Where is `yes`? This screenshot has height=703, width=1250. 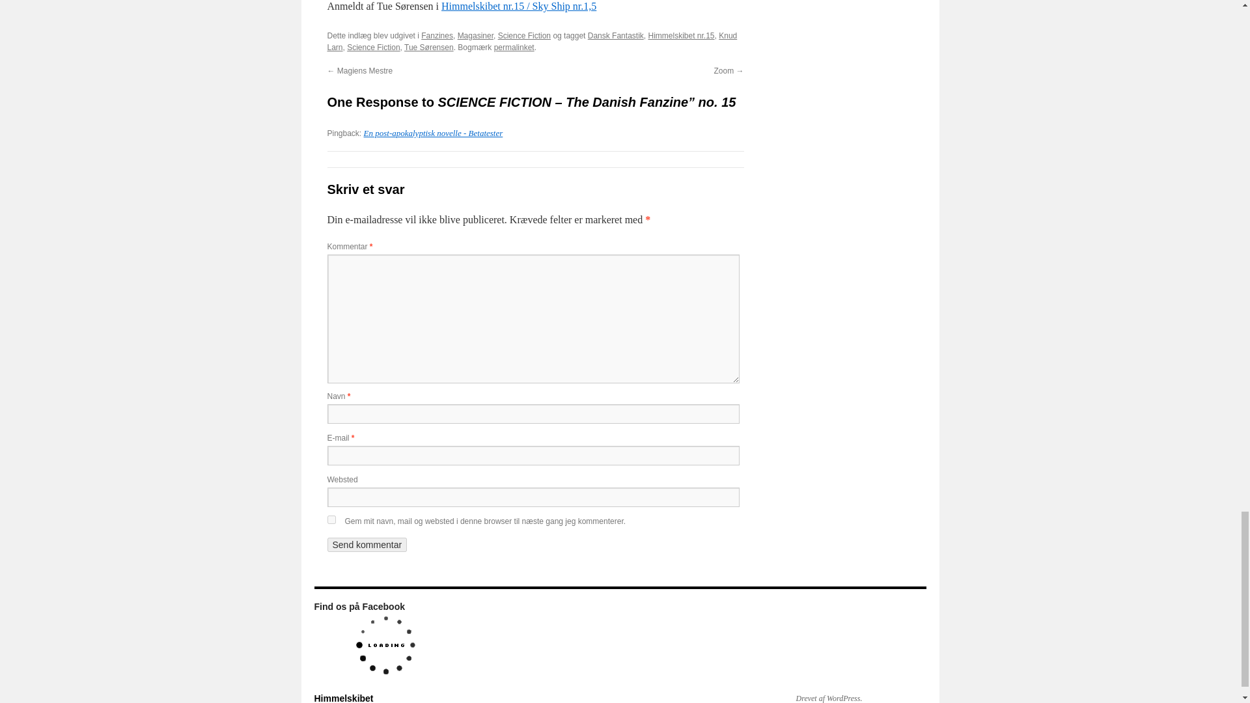 yes is located at coordinates (331, 519).